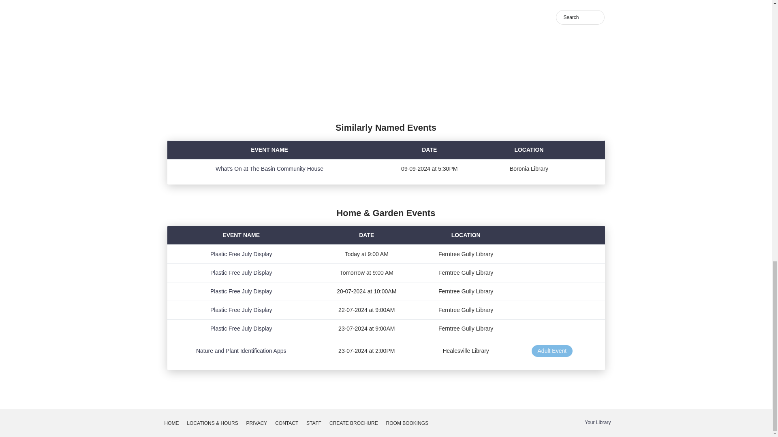 Image resolution: width=778 pixels, height=437 pixels. What do you see at coordinates (598, 422) in the screenshot?
I see `Your Library` at bounding box center [598, 422].